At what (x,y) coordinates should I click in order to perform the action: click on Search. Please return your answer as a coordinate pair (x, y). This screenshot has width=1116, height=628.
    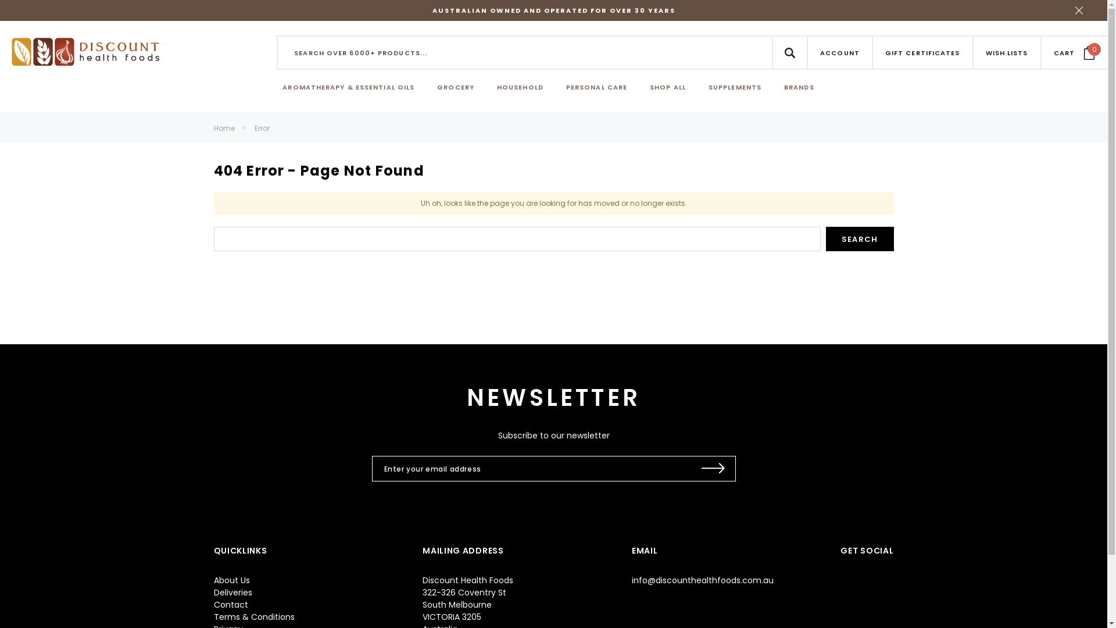
    Looking at the image, I should click on (860, 239).